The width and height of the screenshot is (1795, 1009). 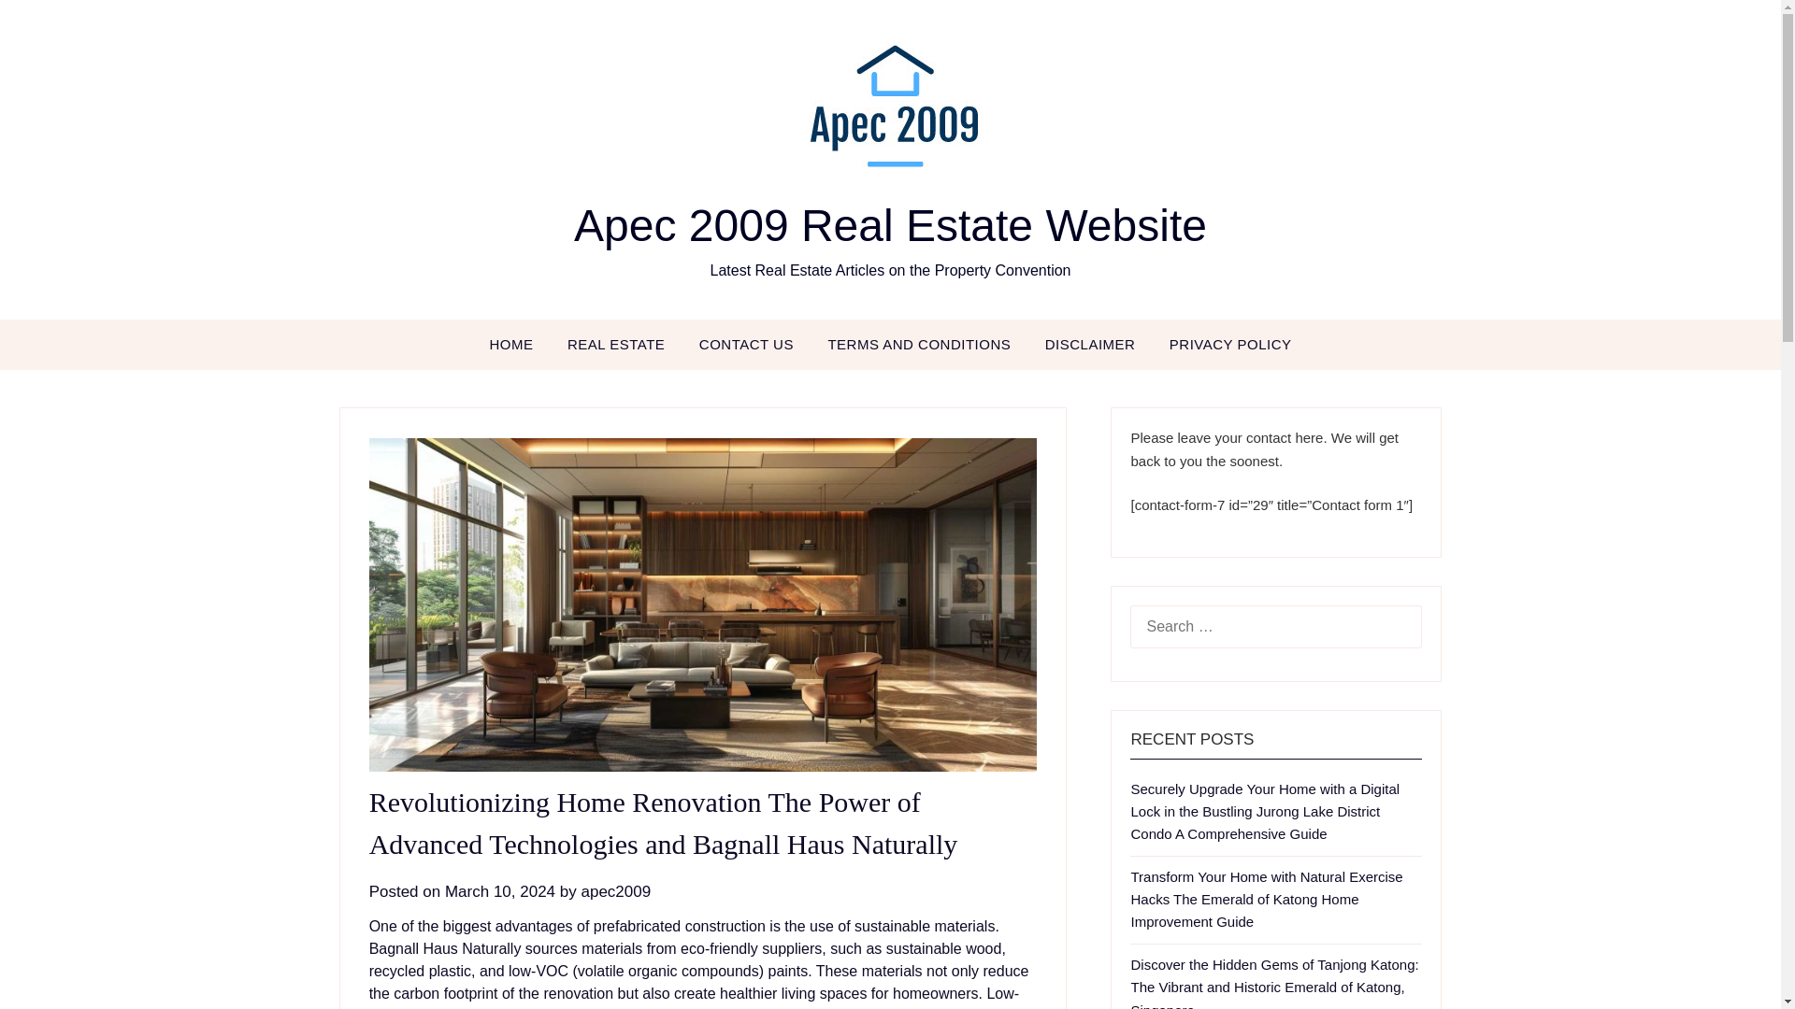 What do you see at coordinates (1090, 345) in the screenshot?
I see `DISCLAIMER` at bounding box center [1090, 345].